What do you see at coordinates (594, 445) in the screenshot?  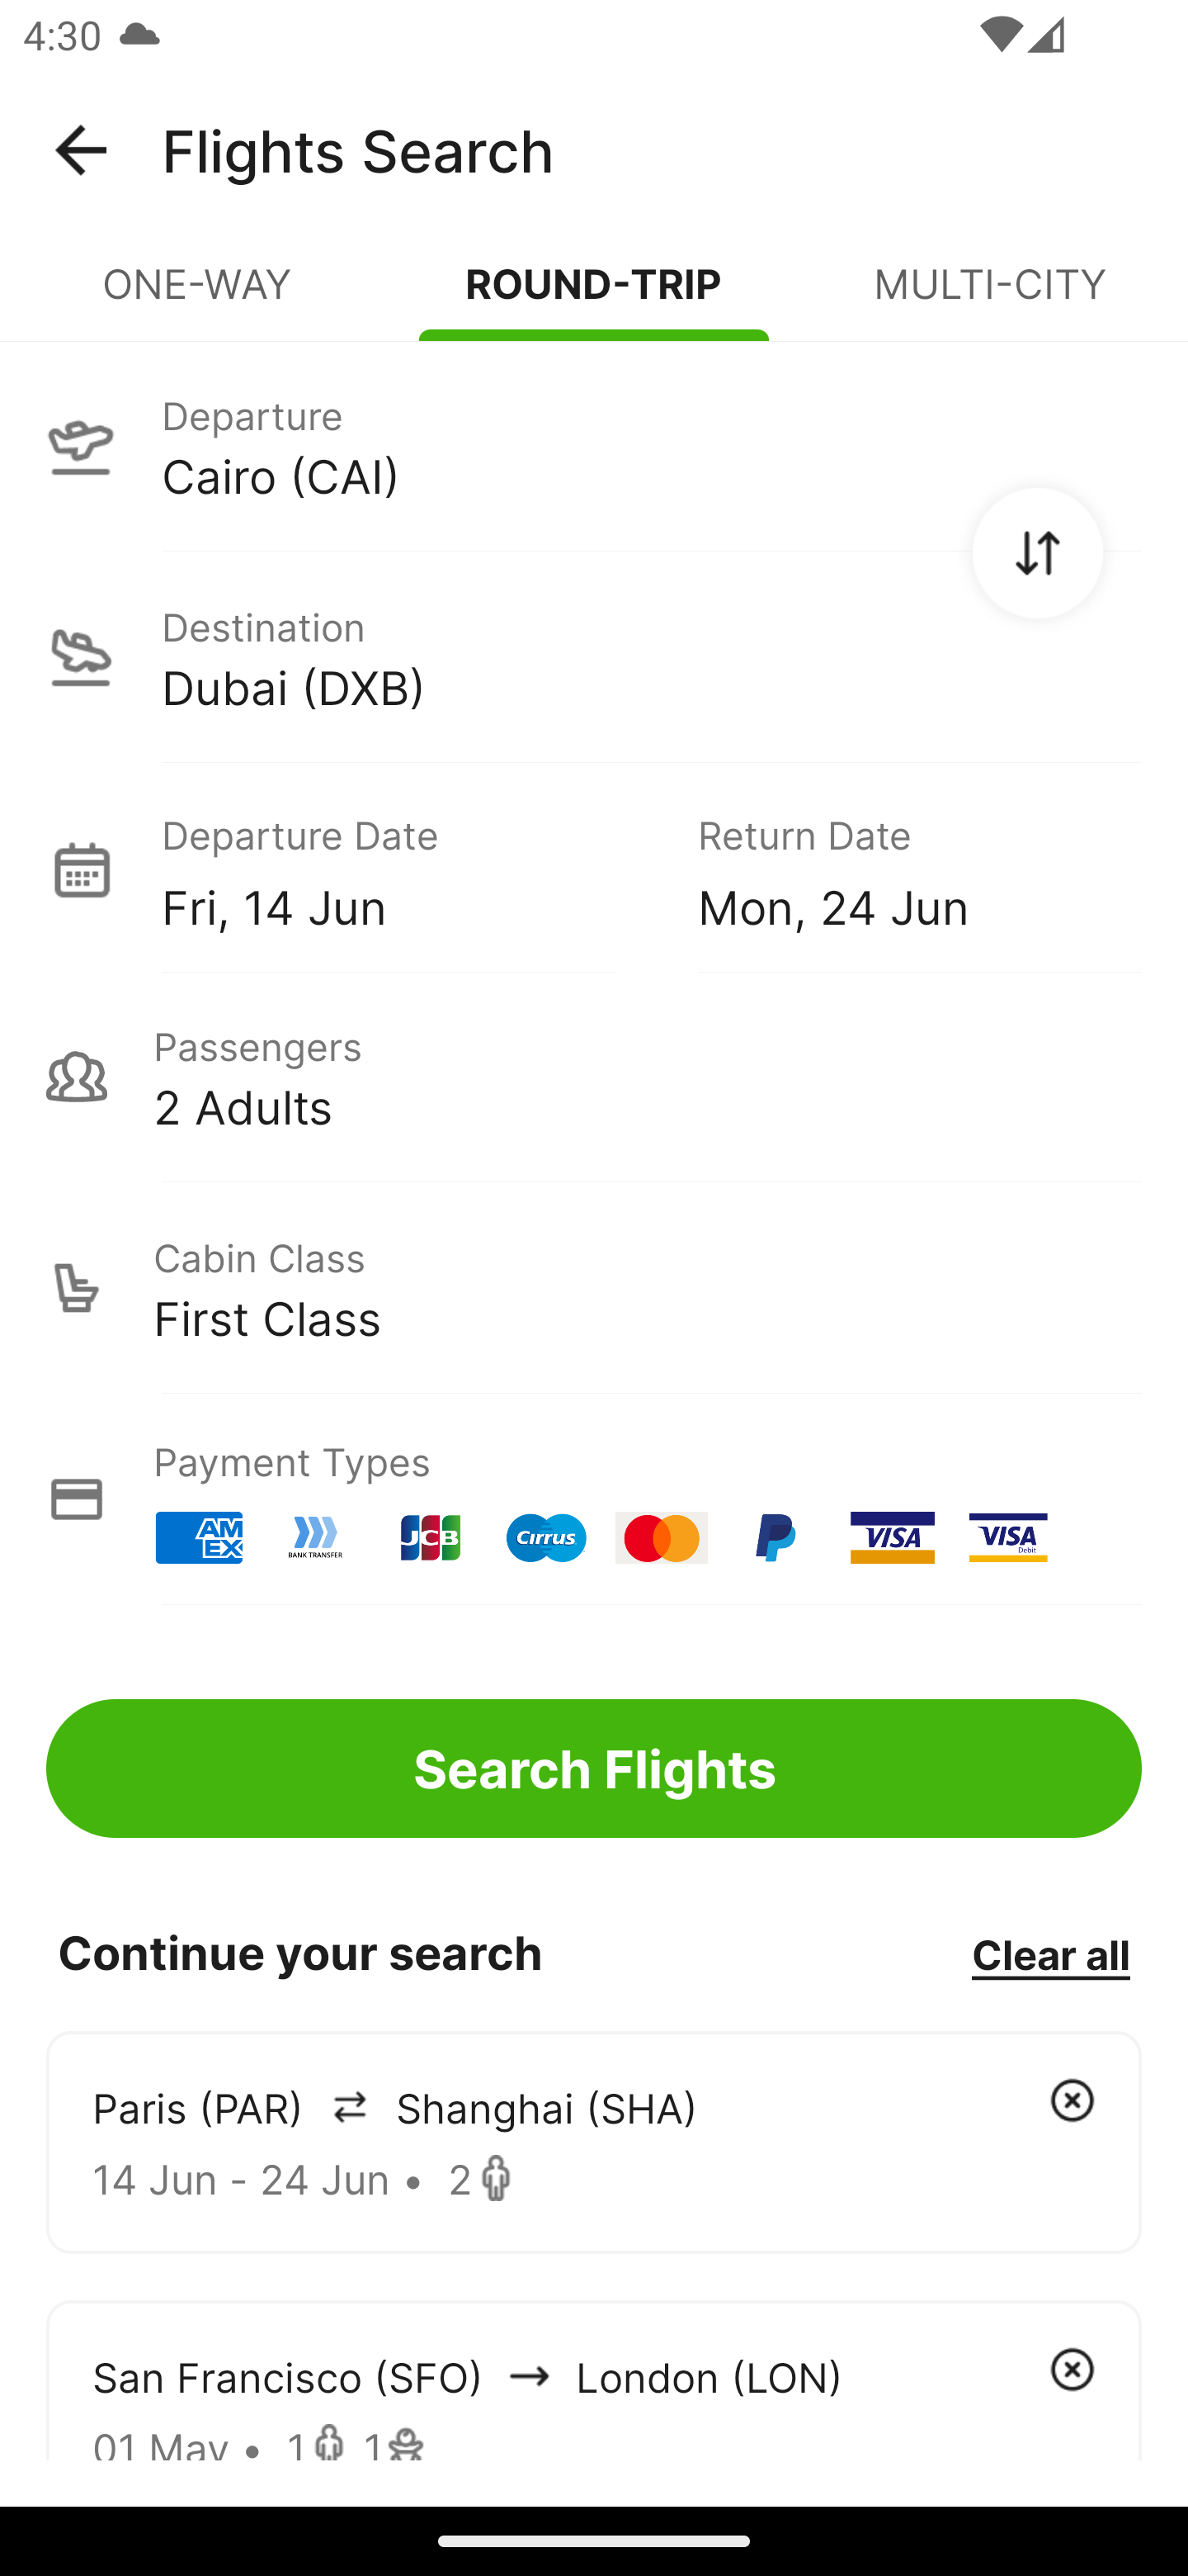 I see `Departure Cairo (CAI)` at bounding box center [594, 445].